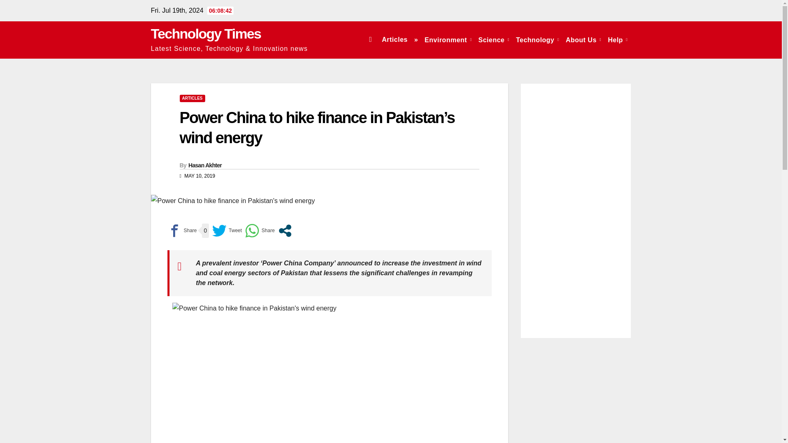 Image resolution: width=788 pixels, height=443 pixels. What do you see at coordinates (538, 39) in the screenshot?
I see `Technology` at bounding box center [538, 39].